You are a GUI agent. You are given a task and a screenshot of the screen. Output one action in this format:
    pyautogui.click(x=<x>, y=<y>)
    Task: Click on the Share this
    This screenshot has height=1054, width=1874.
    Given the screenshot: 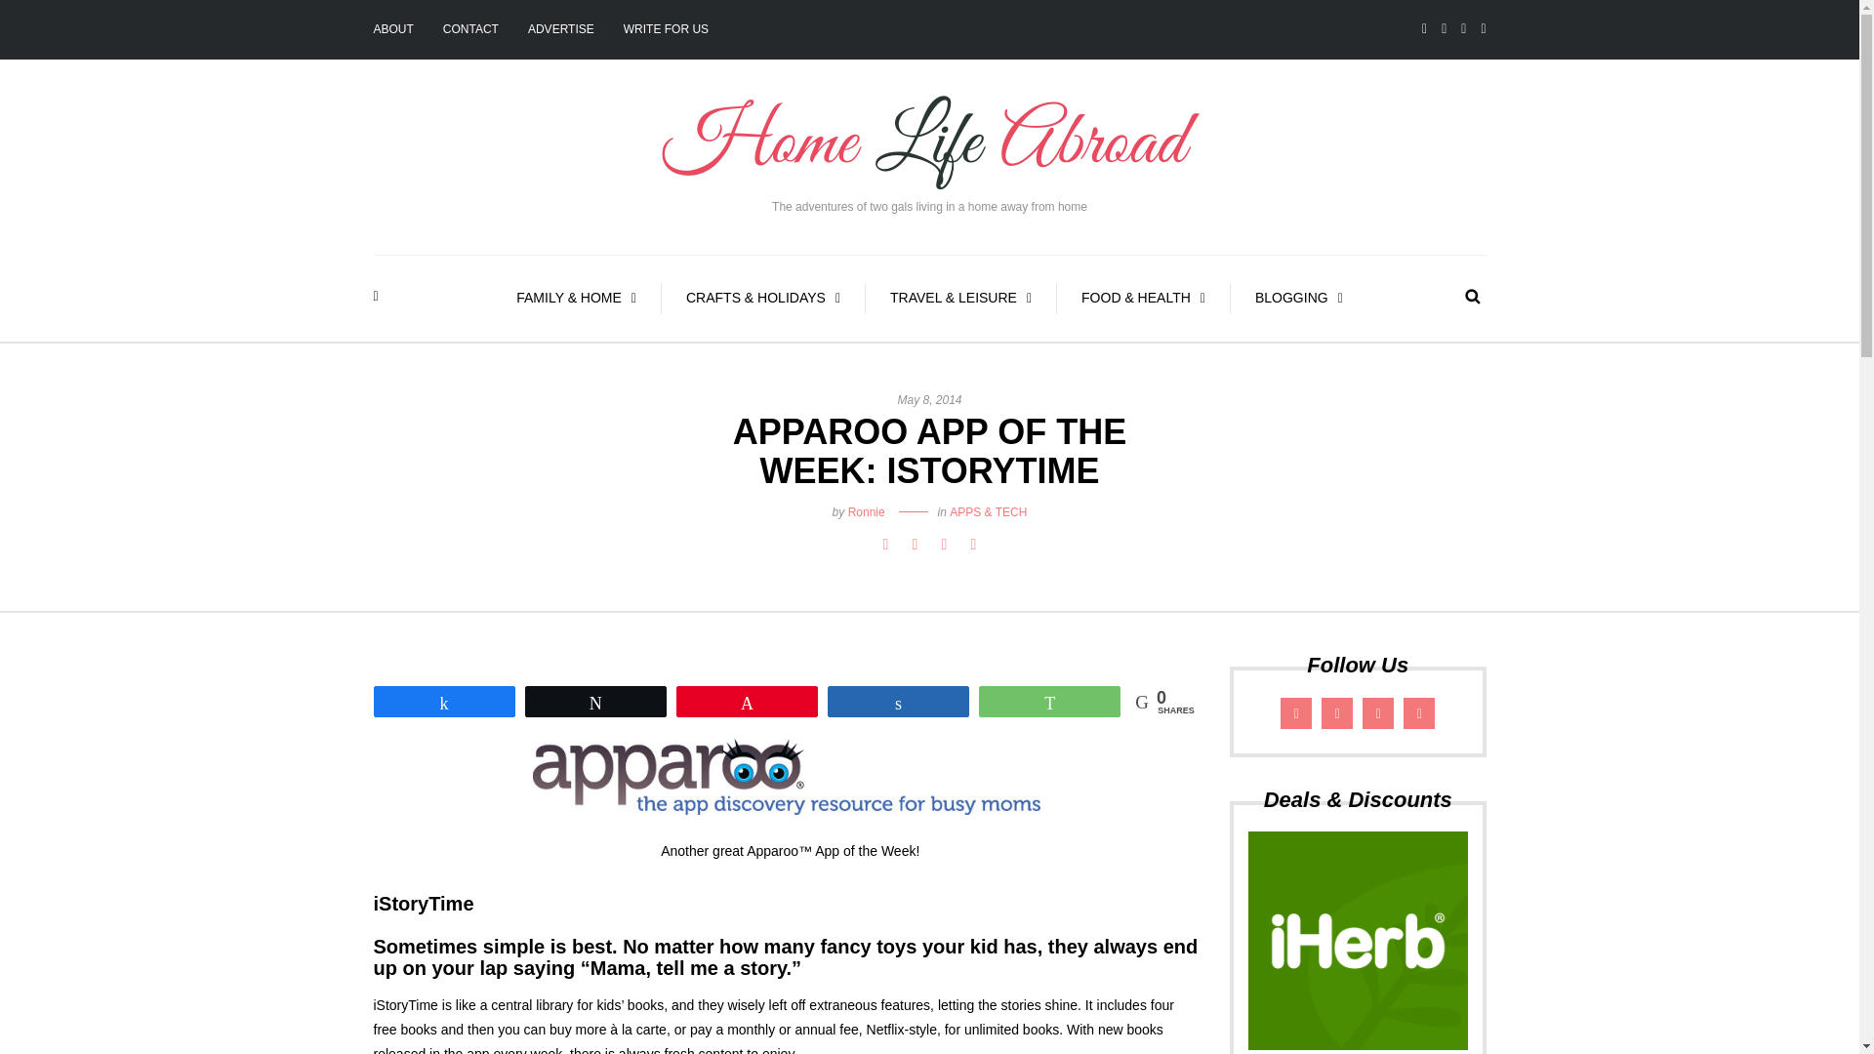 What is the action you would take?
    pyautogui.click(x=884, y=545)
    